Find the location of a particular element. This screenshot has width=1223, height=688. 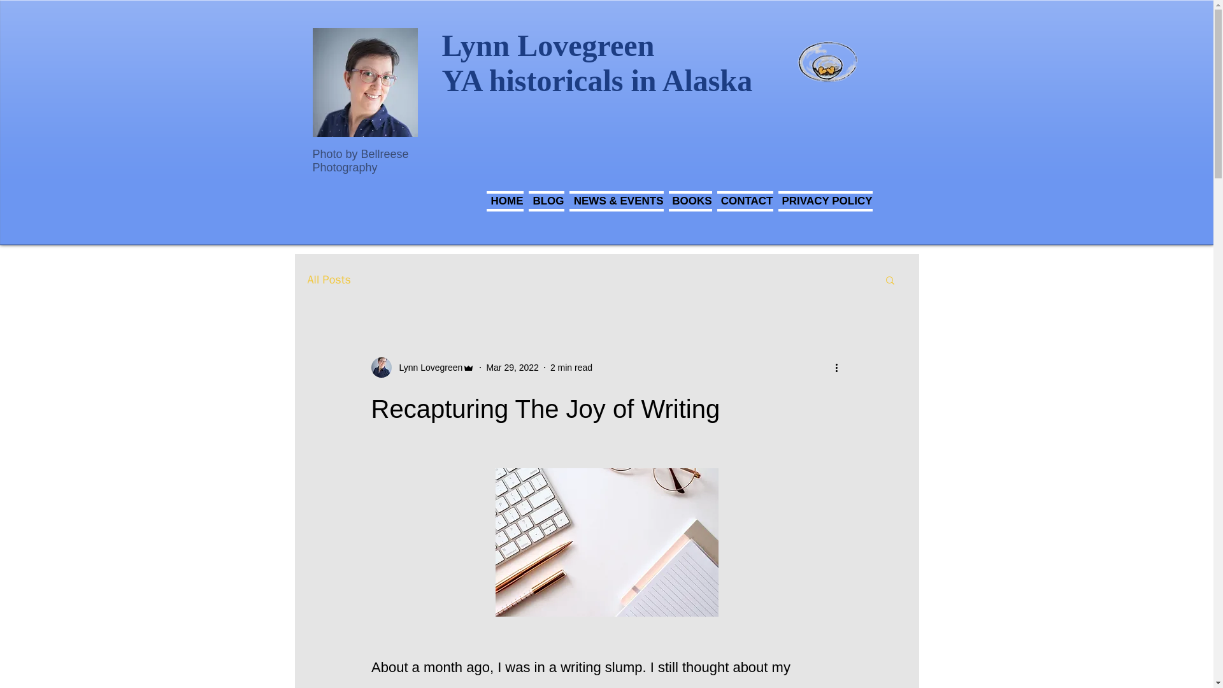

CONTACT is located at coordinates (745, 200).